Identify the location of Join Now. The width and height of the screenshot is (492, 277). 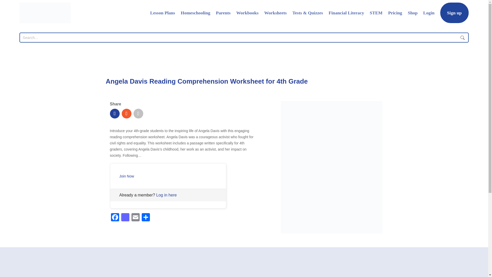
(127, 176).